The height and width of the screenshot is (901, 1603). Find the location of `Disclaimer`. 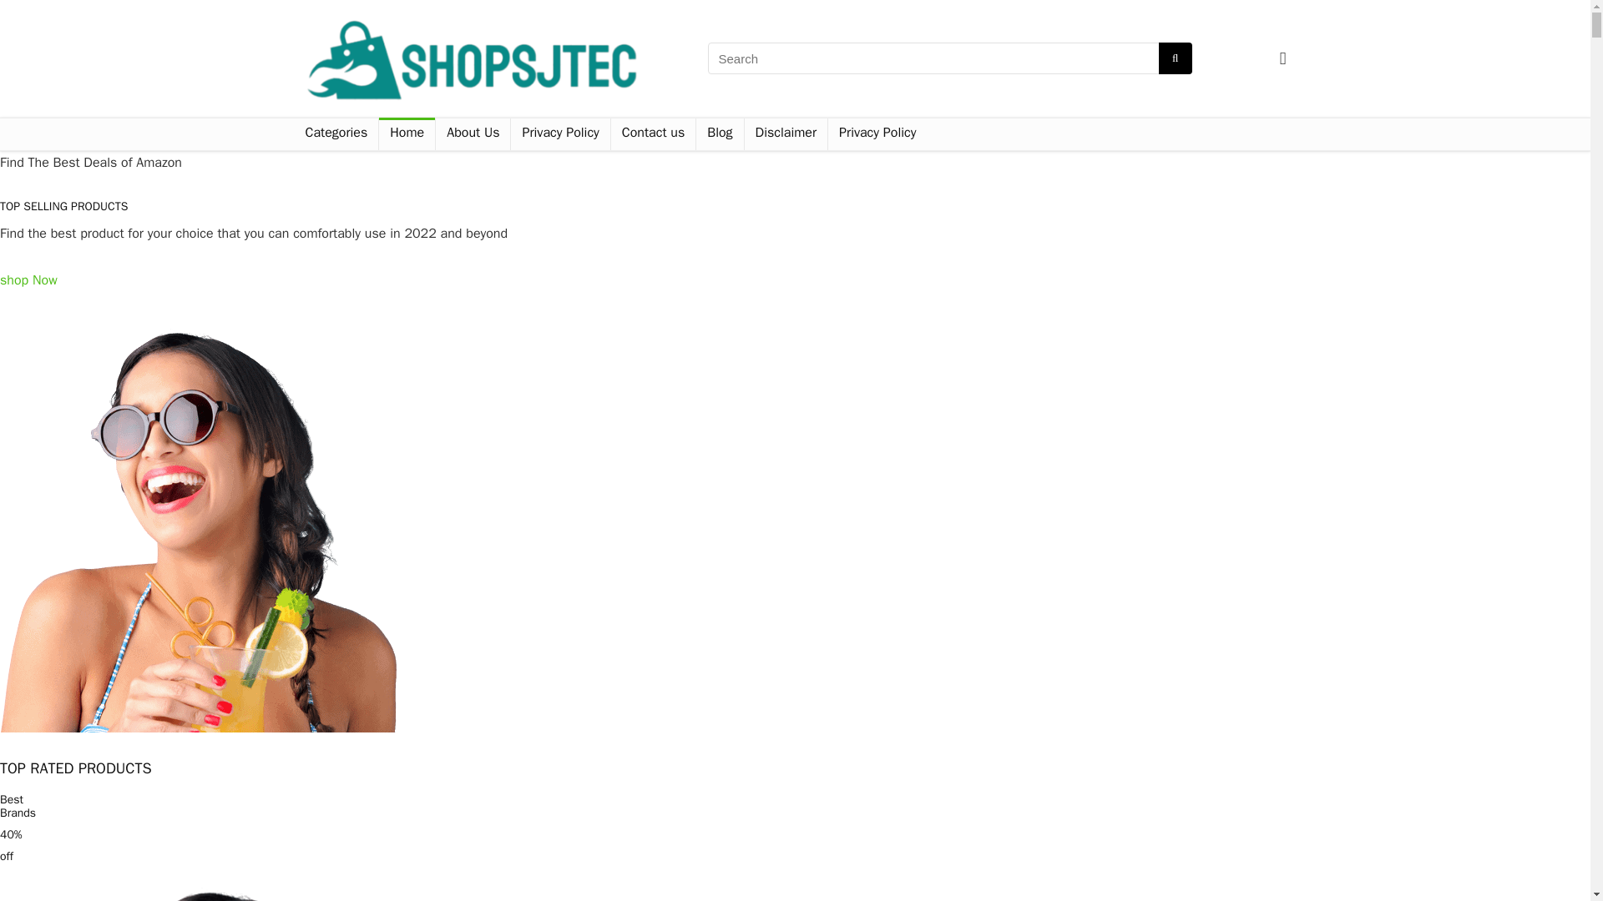

Disclaimer is located at coordinates (786, 133).